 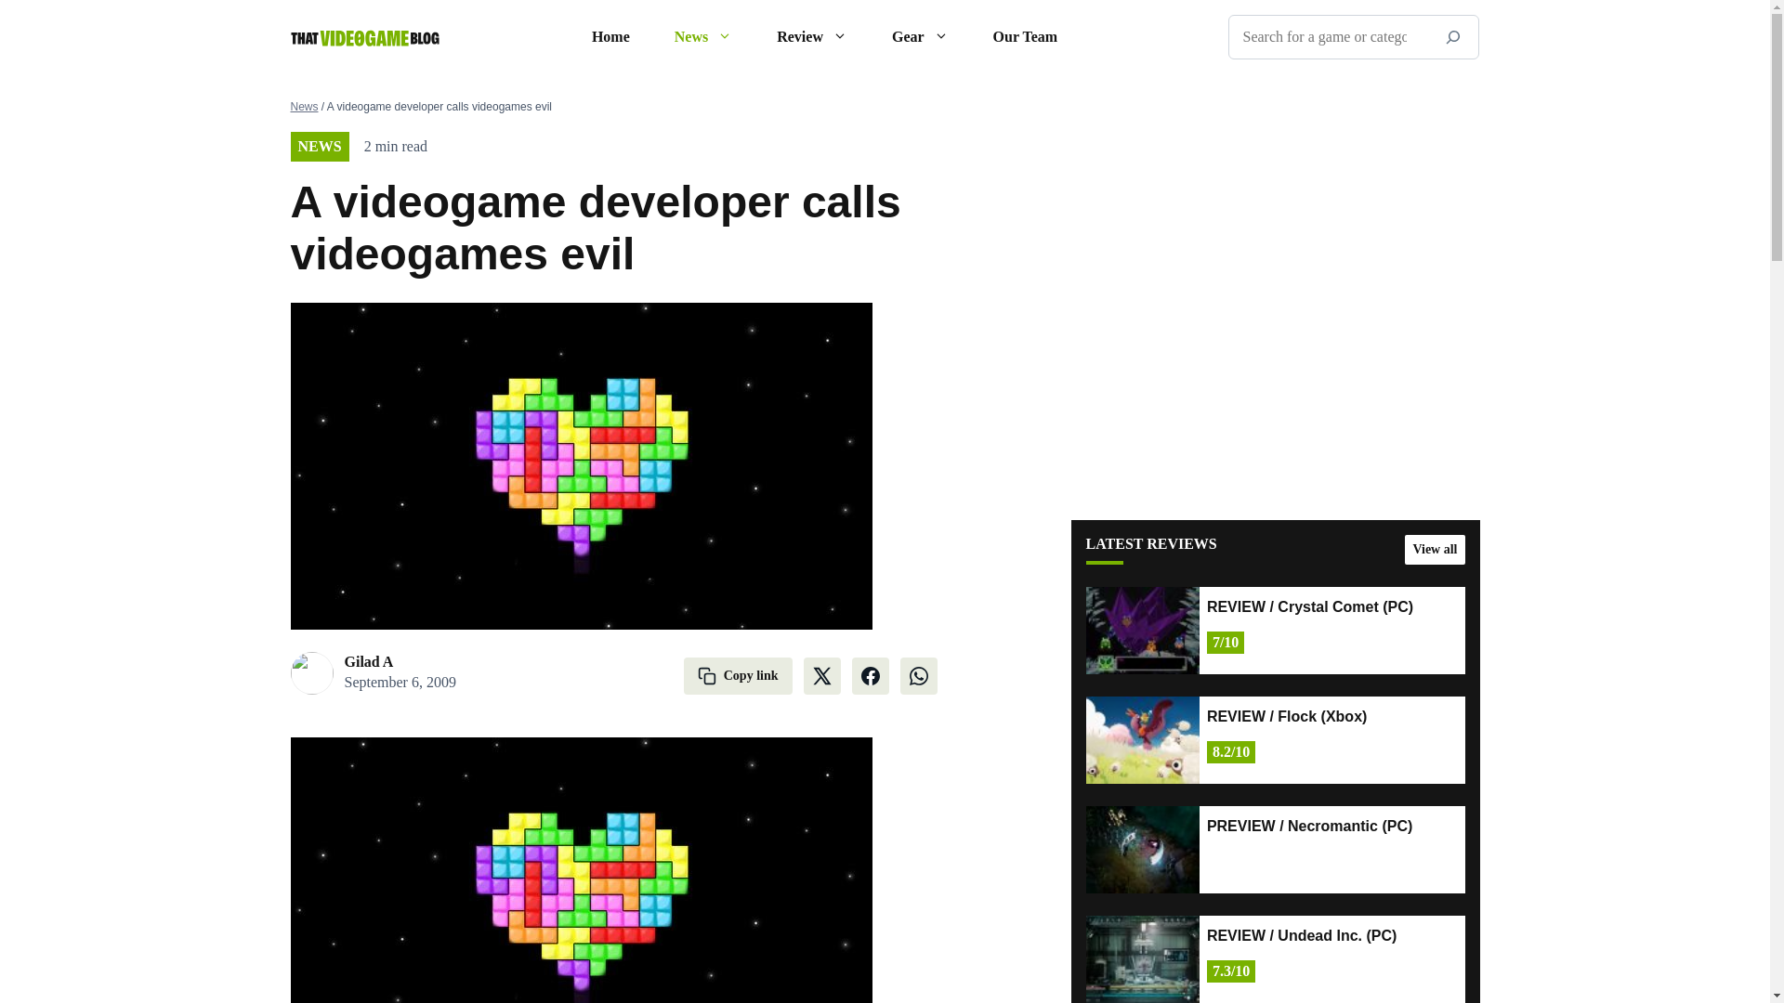 I want to click on Home, so click(x=610, y=37).